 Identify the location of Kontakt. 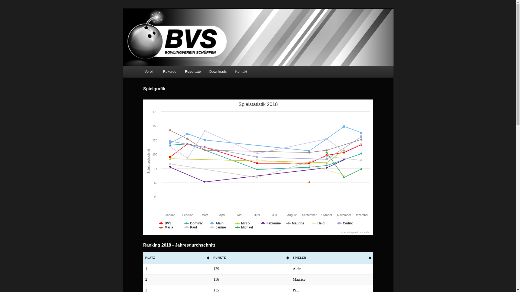
(241, 71).